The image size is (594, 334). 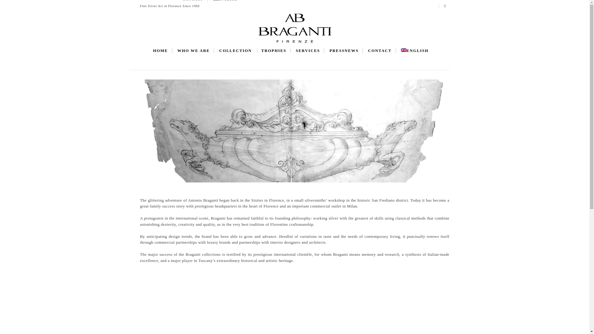 What do you see at coordinates (235, 50) in the screenshot?
I see `COLLECTION` at bounding box center [235, 50].